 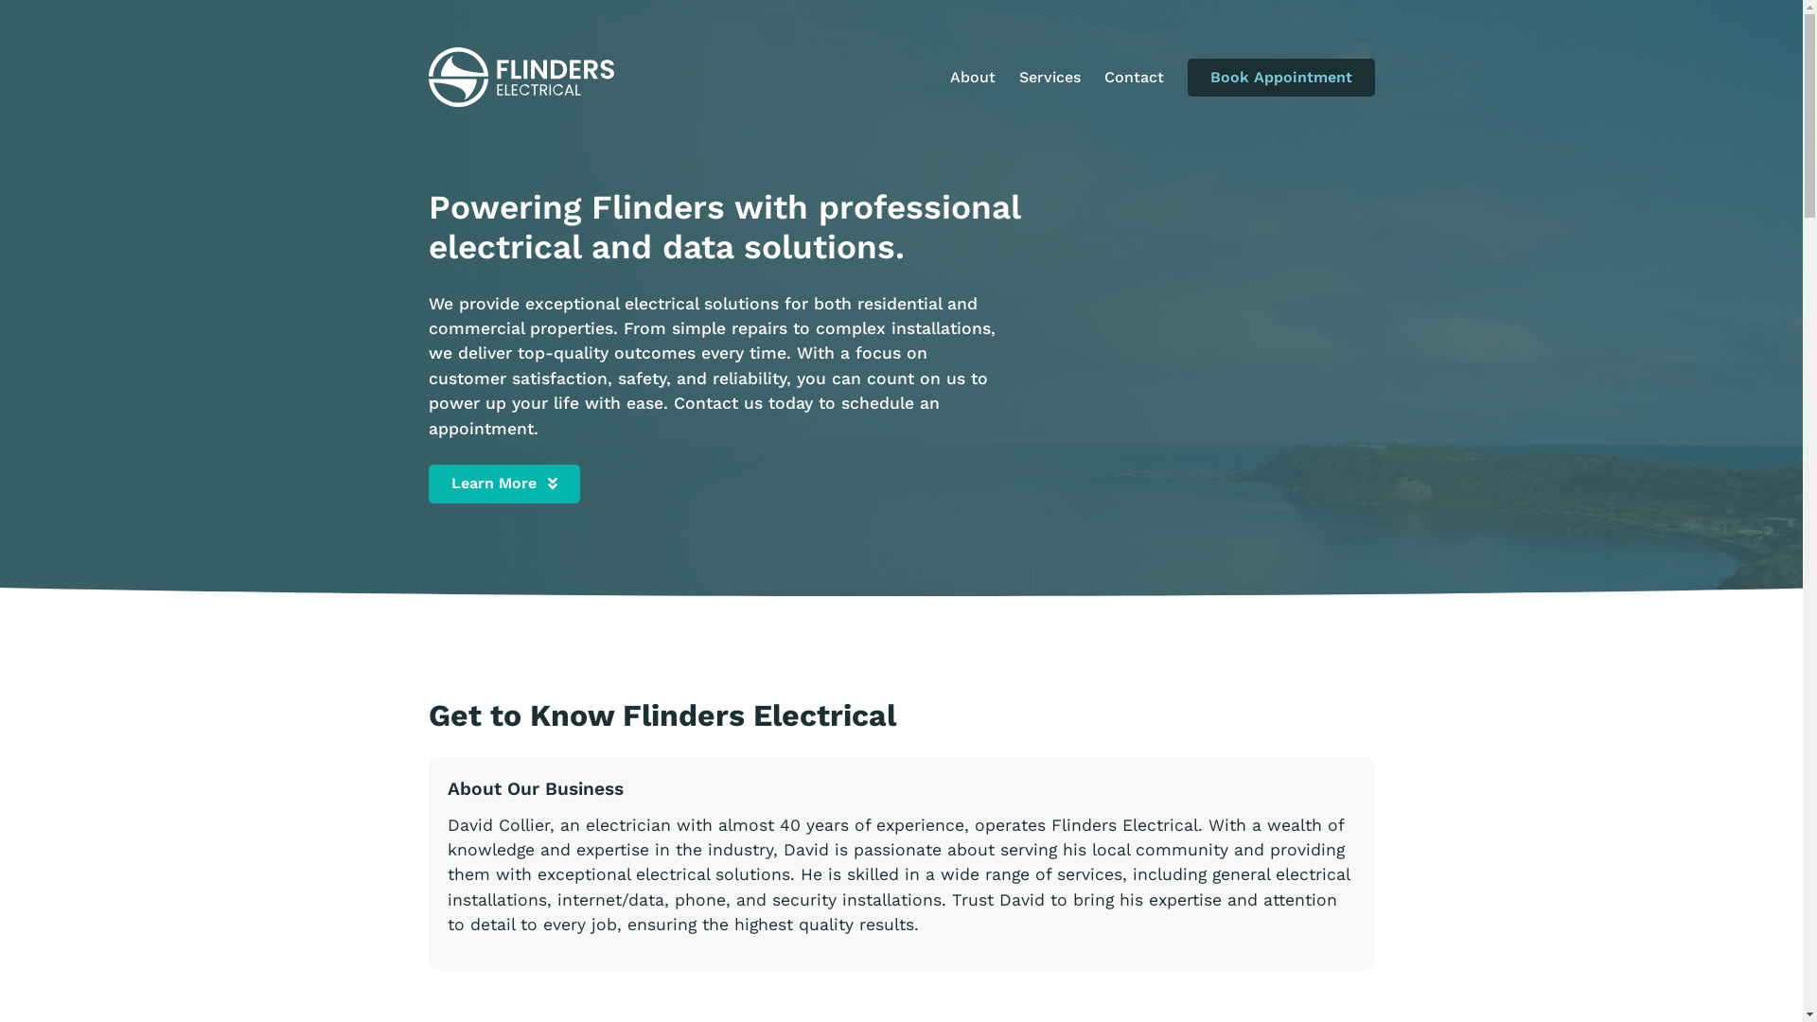 What do you see at coordinates (1280, 78) in the screenshot?
I see `Book Appointment` at bounding box center [1280, 78].